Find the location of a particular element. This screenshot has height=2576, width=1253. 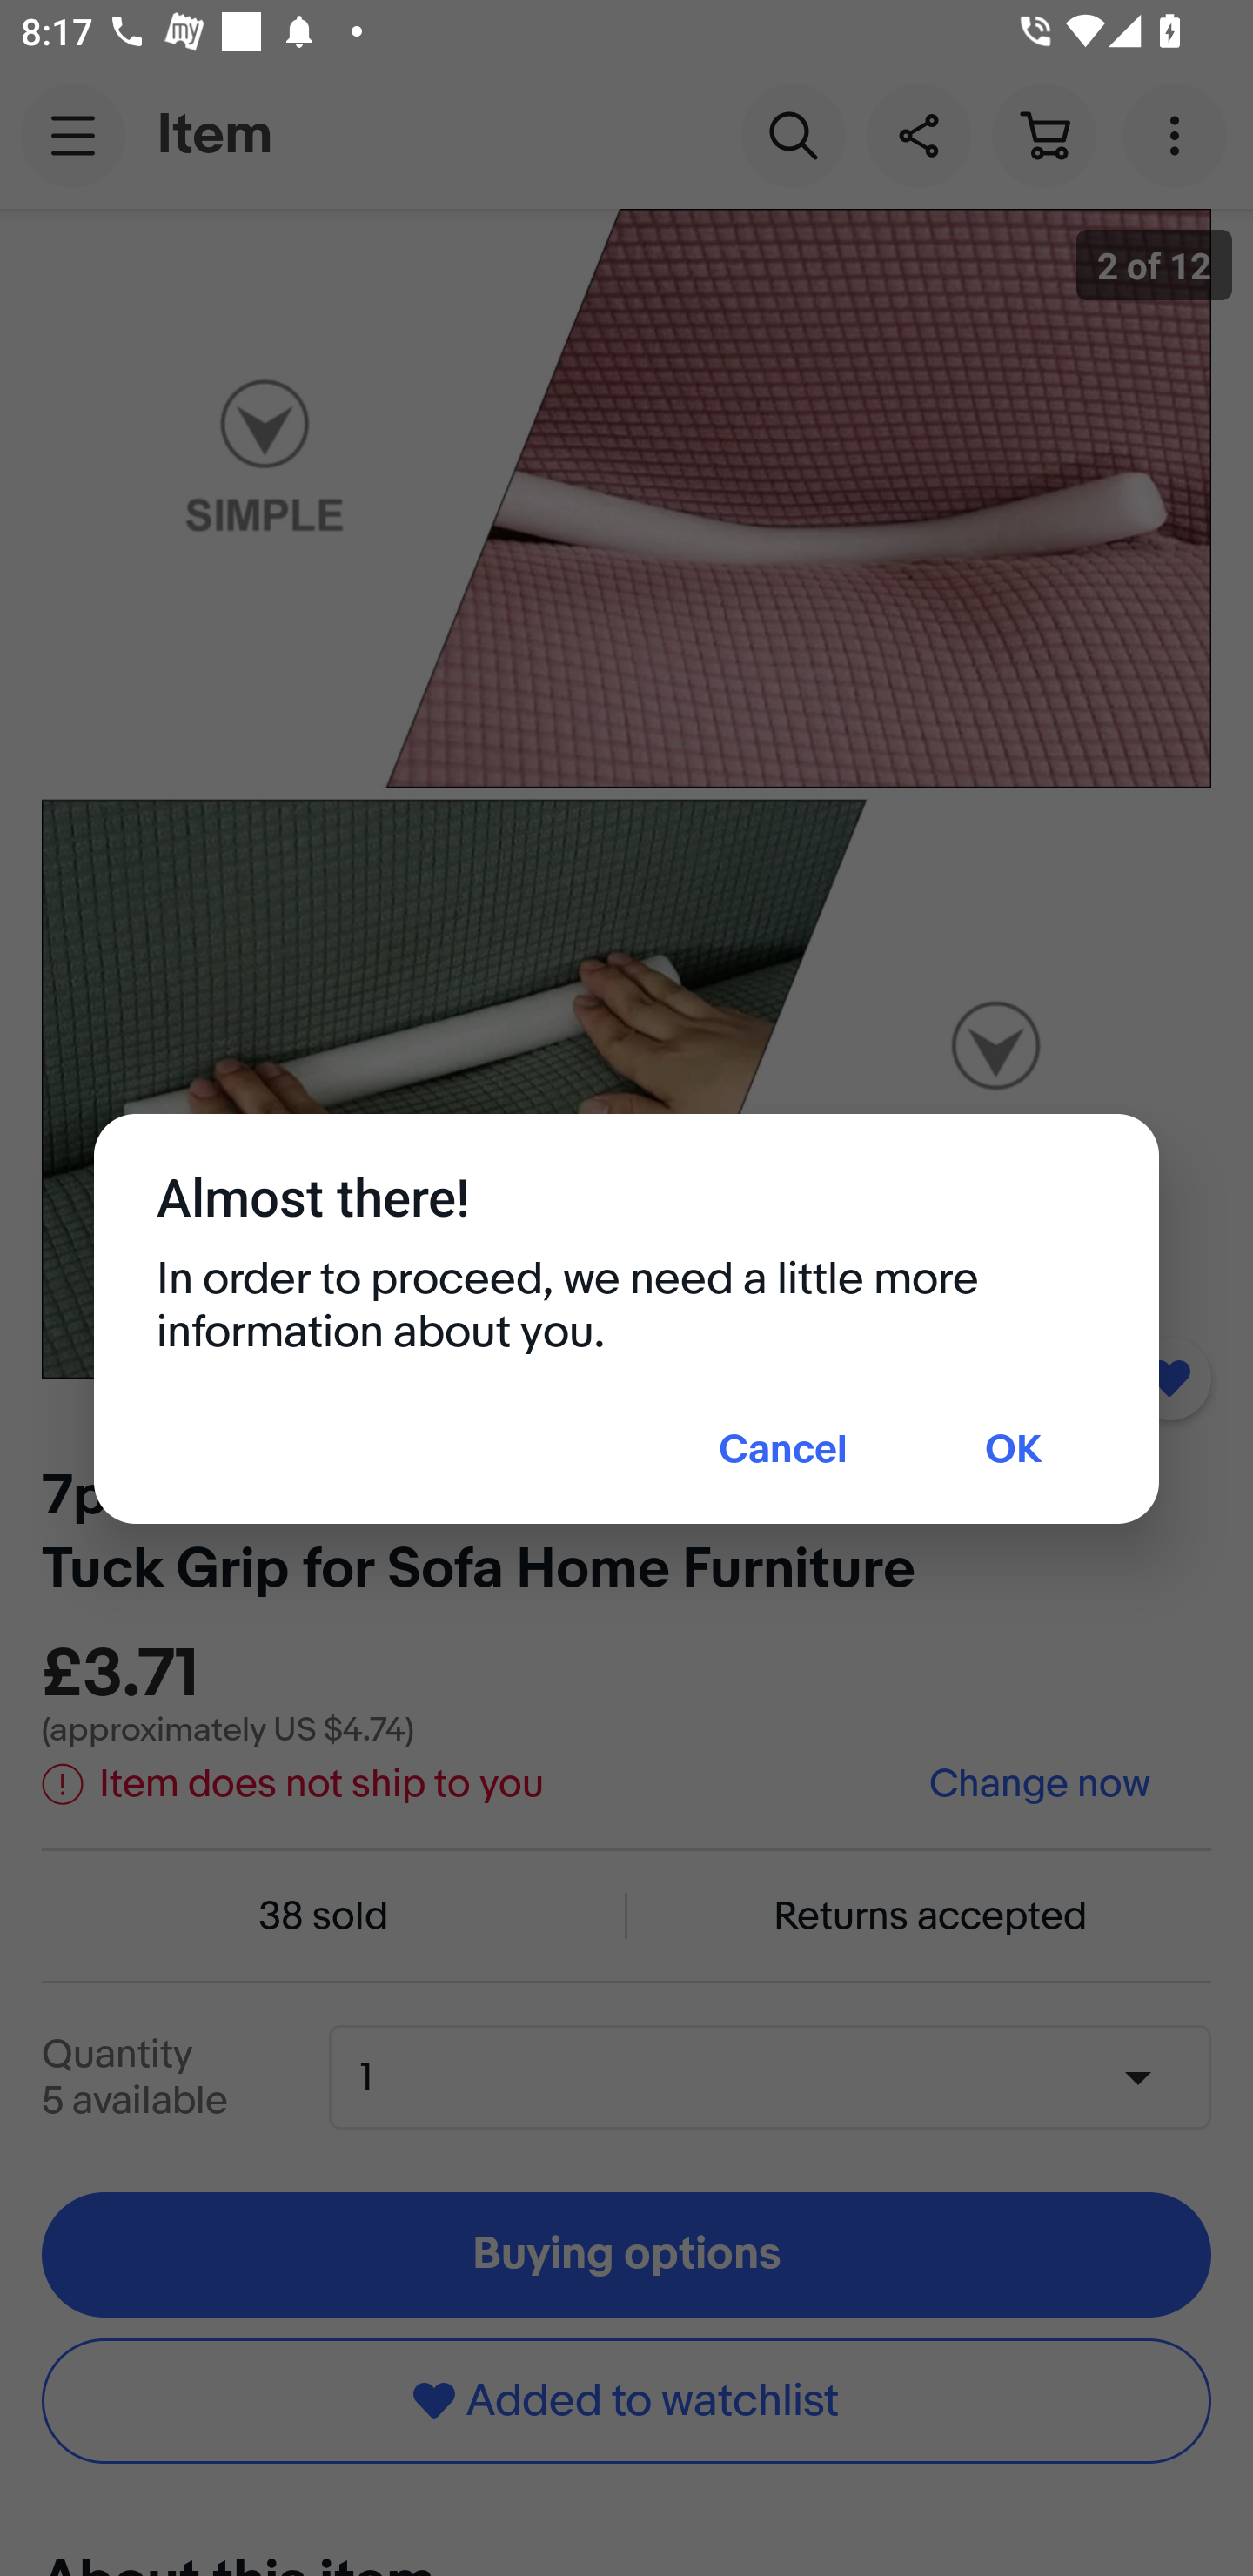

OK is located at coordinates (1013, 1452).